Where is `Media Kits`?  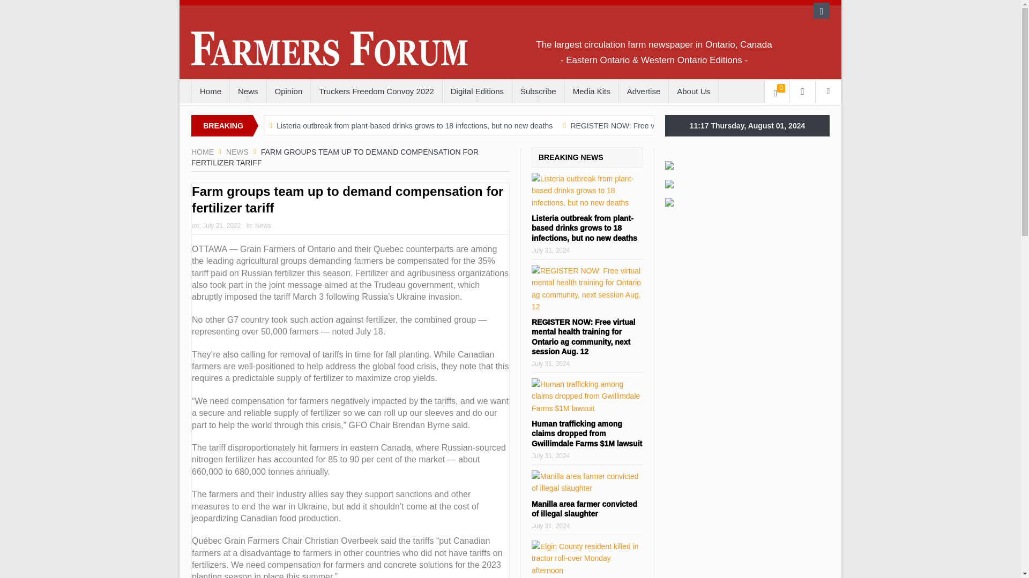 Media Kits is located at coordinates (592, 92).